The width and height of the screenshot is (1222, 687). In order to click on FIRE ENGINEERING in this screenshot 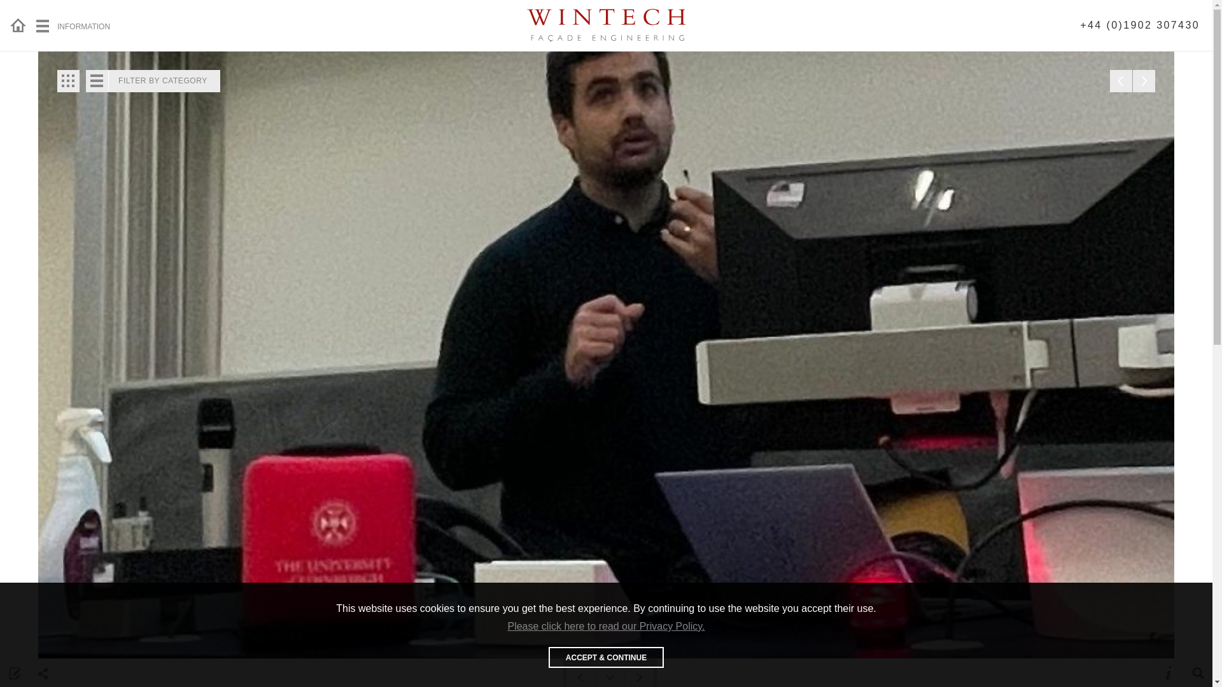, I will do `click(834, 13)`.